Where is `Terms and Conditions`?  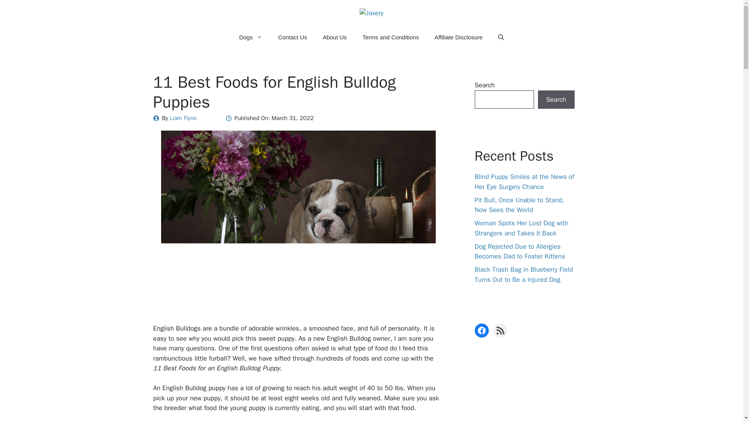 Terms and Conditions is located at coordinates (390, 37).